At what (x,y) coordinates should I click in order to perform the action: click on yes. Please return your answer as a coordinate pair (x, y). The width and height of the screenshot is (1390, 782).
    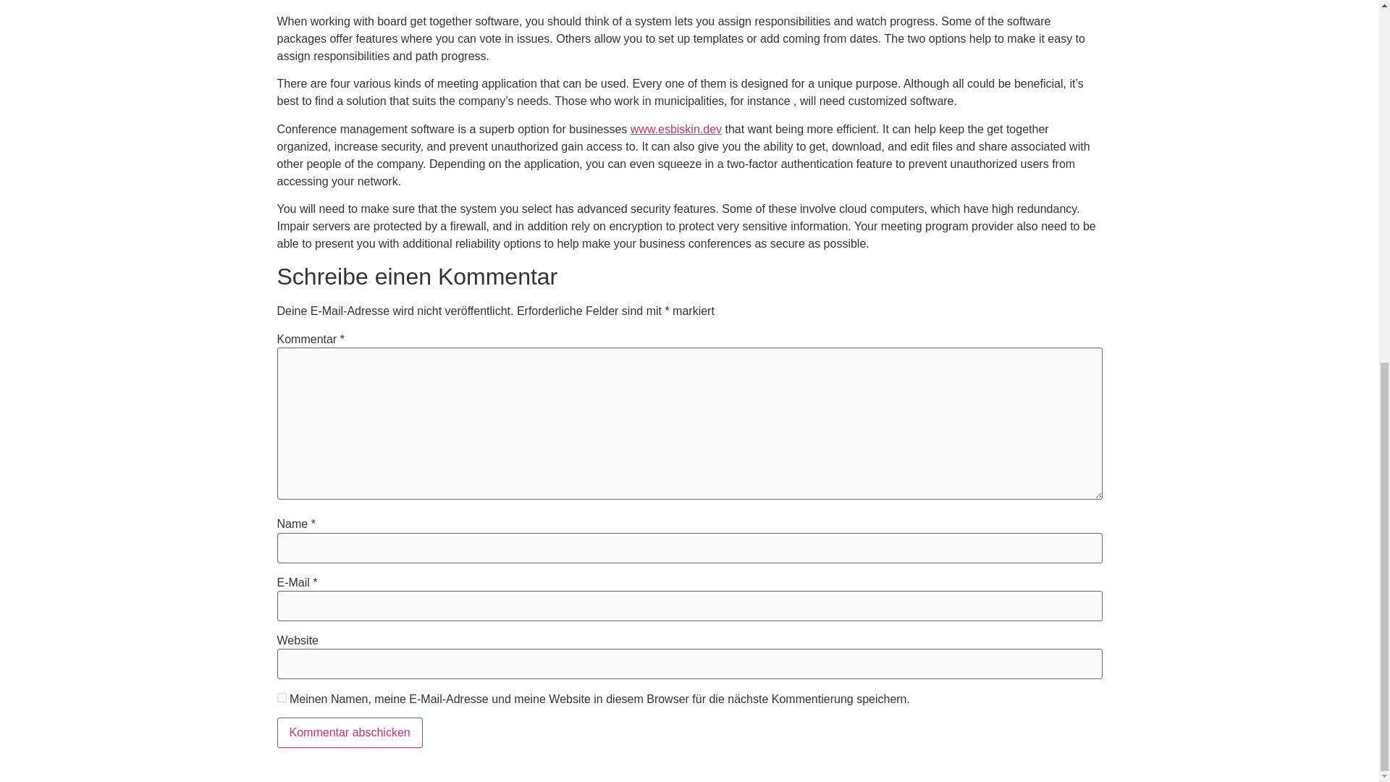
    Looking at the image, I should click on (281, 697).